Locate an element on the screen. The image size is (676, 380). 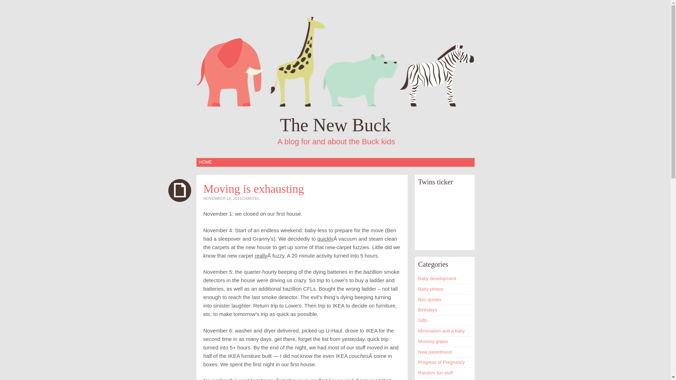
NOVEMBER 18, 2011 is located at coordinates (223, 198).